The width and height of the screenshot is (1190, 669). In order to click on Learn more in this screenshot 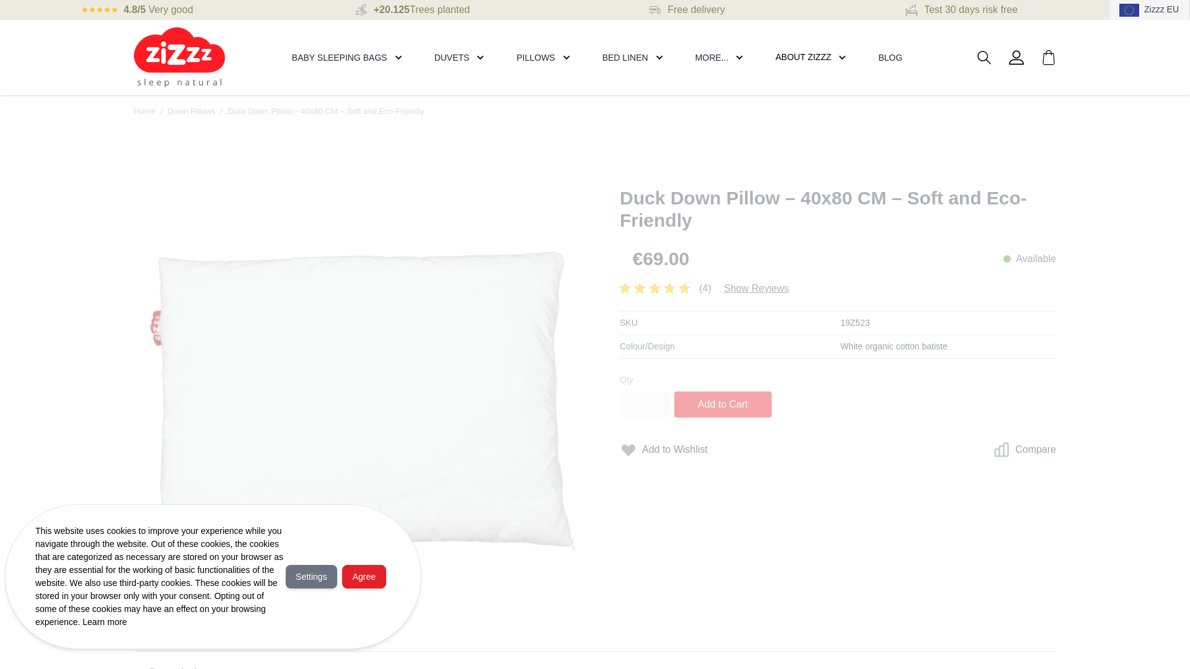, I will do `click(104, 621)`.